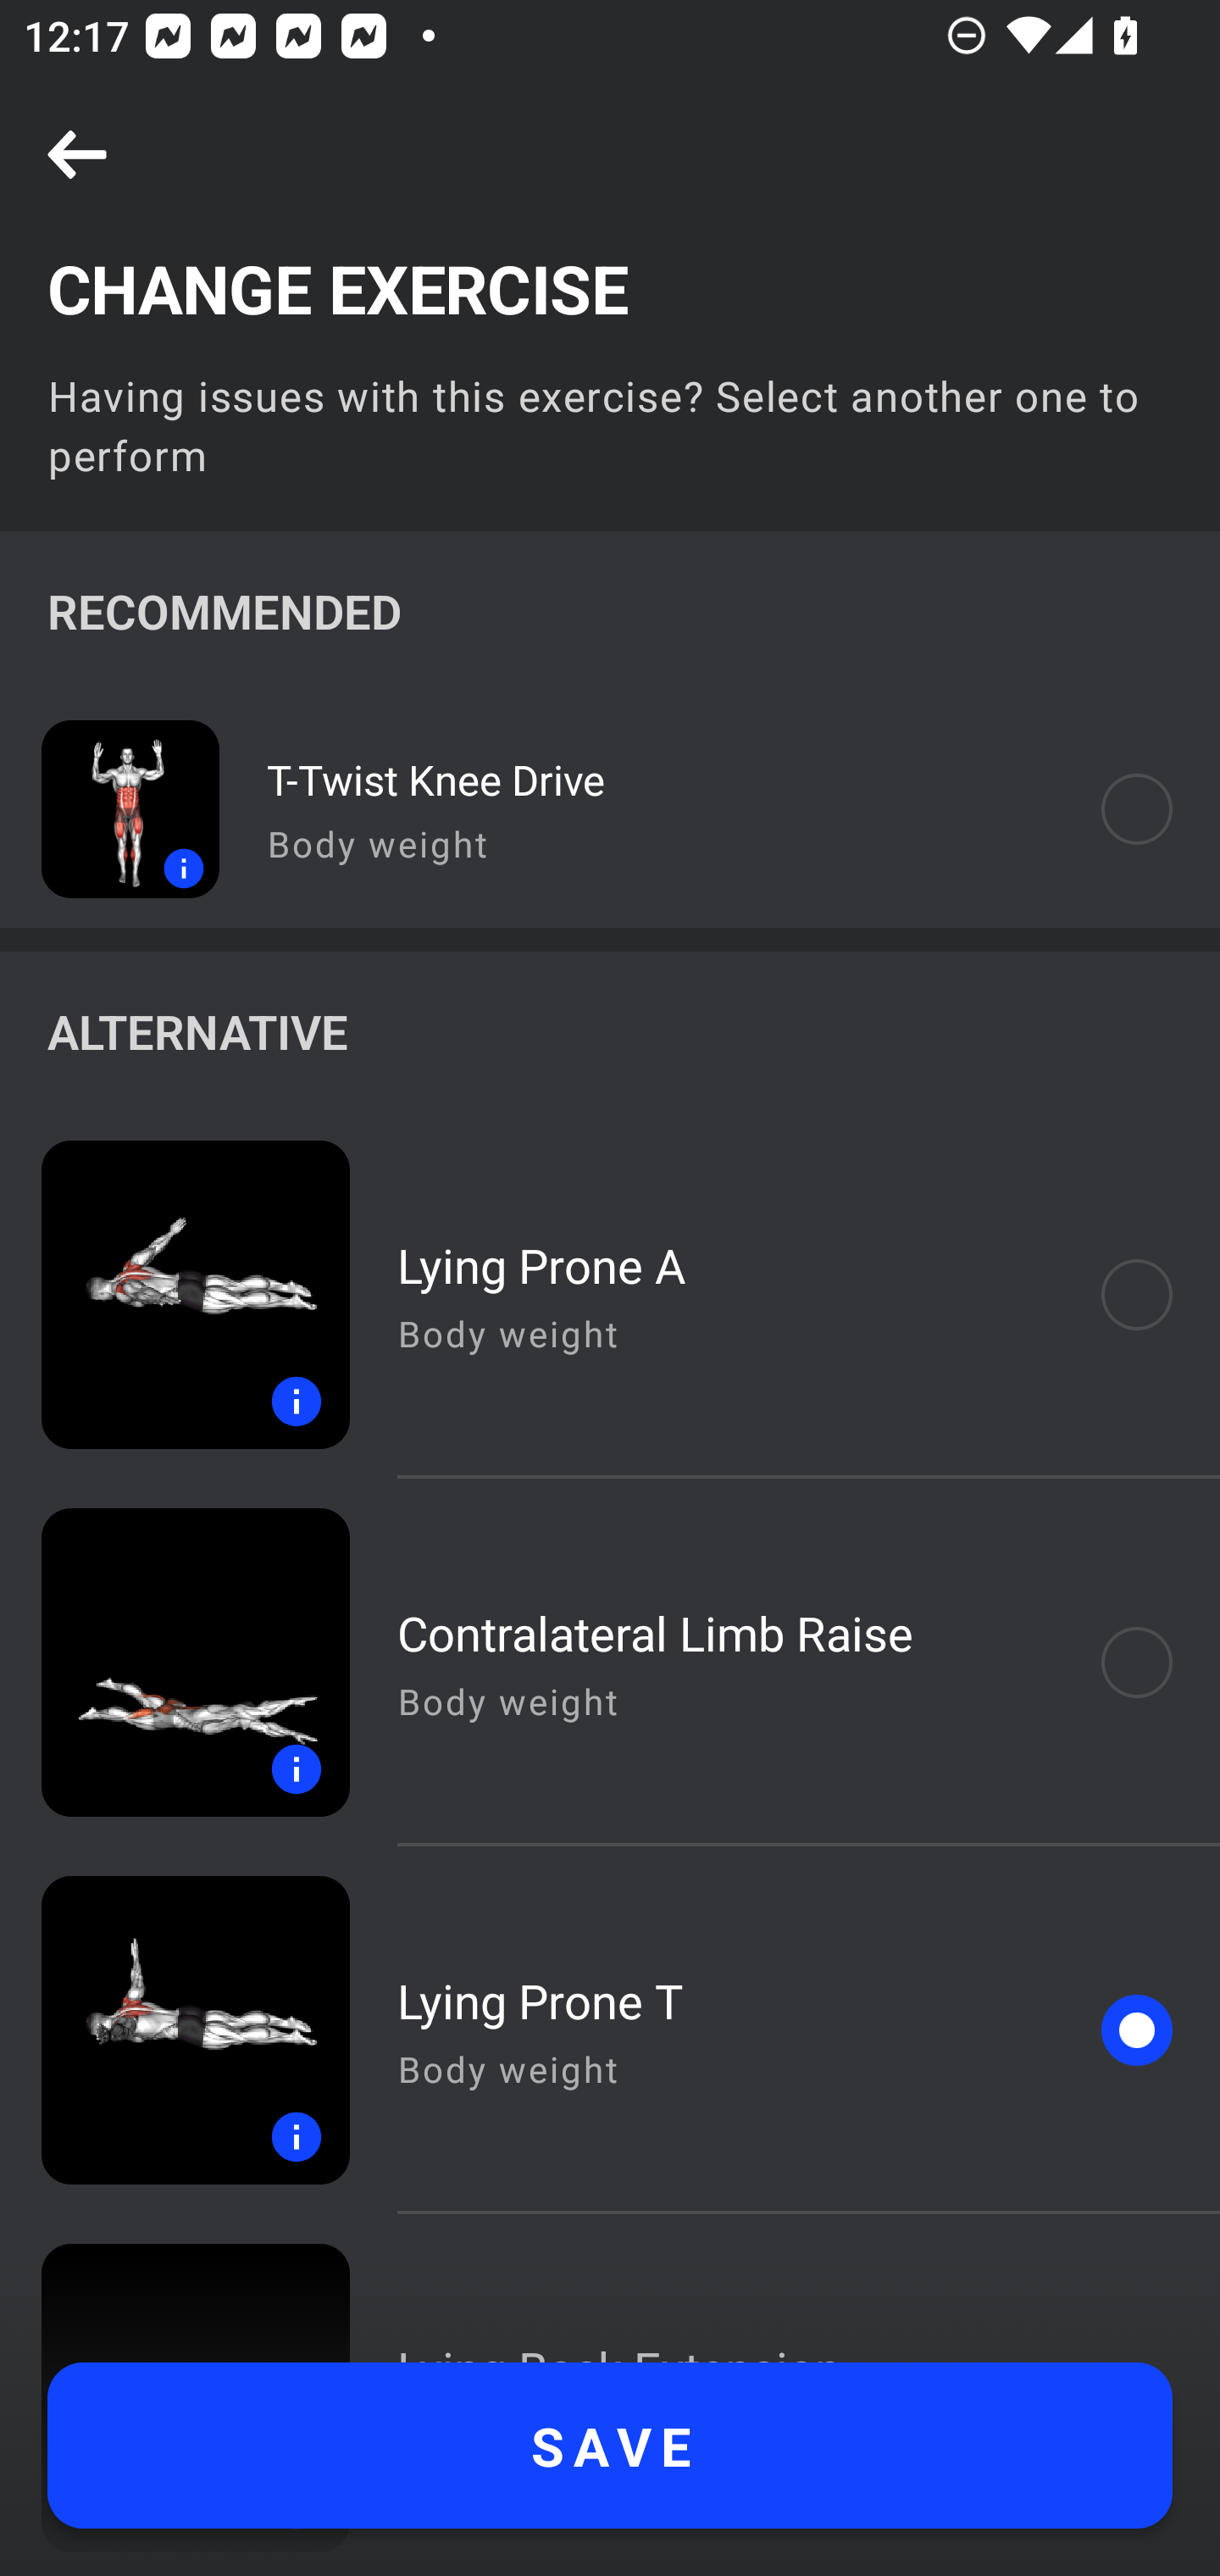  Describe the element at coordinates (110, 808) in the screenshot. I see `details` at that location.